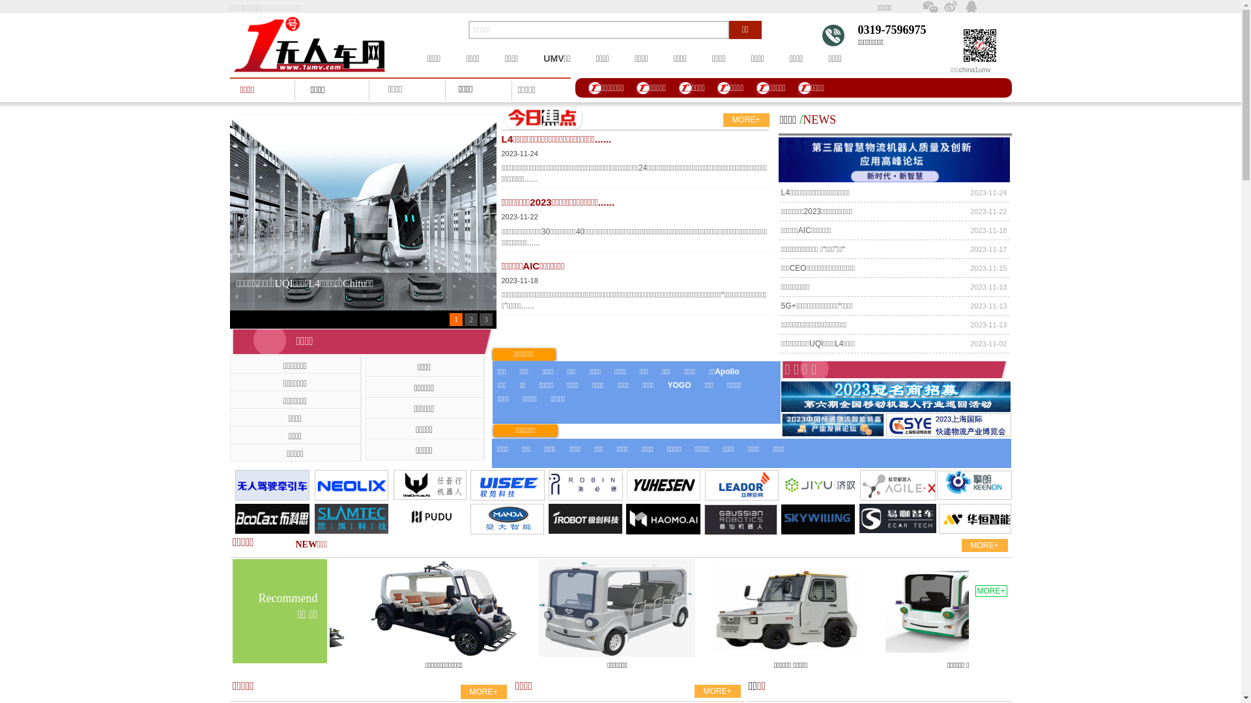  Describe the element at coordinates (747, 120) in the screenshot. I see `MORE+` at that location.